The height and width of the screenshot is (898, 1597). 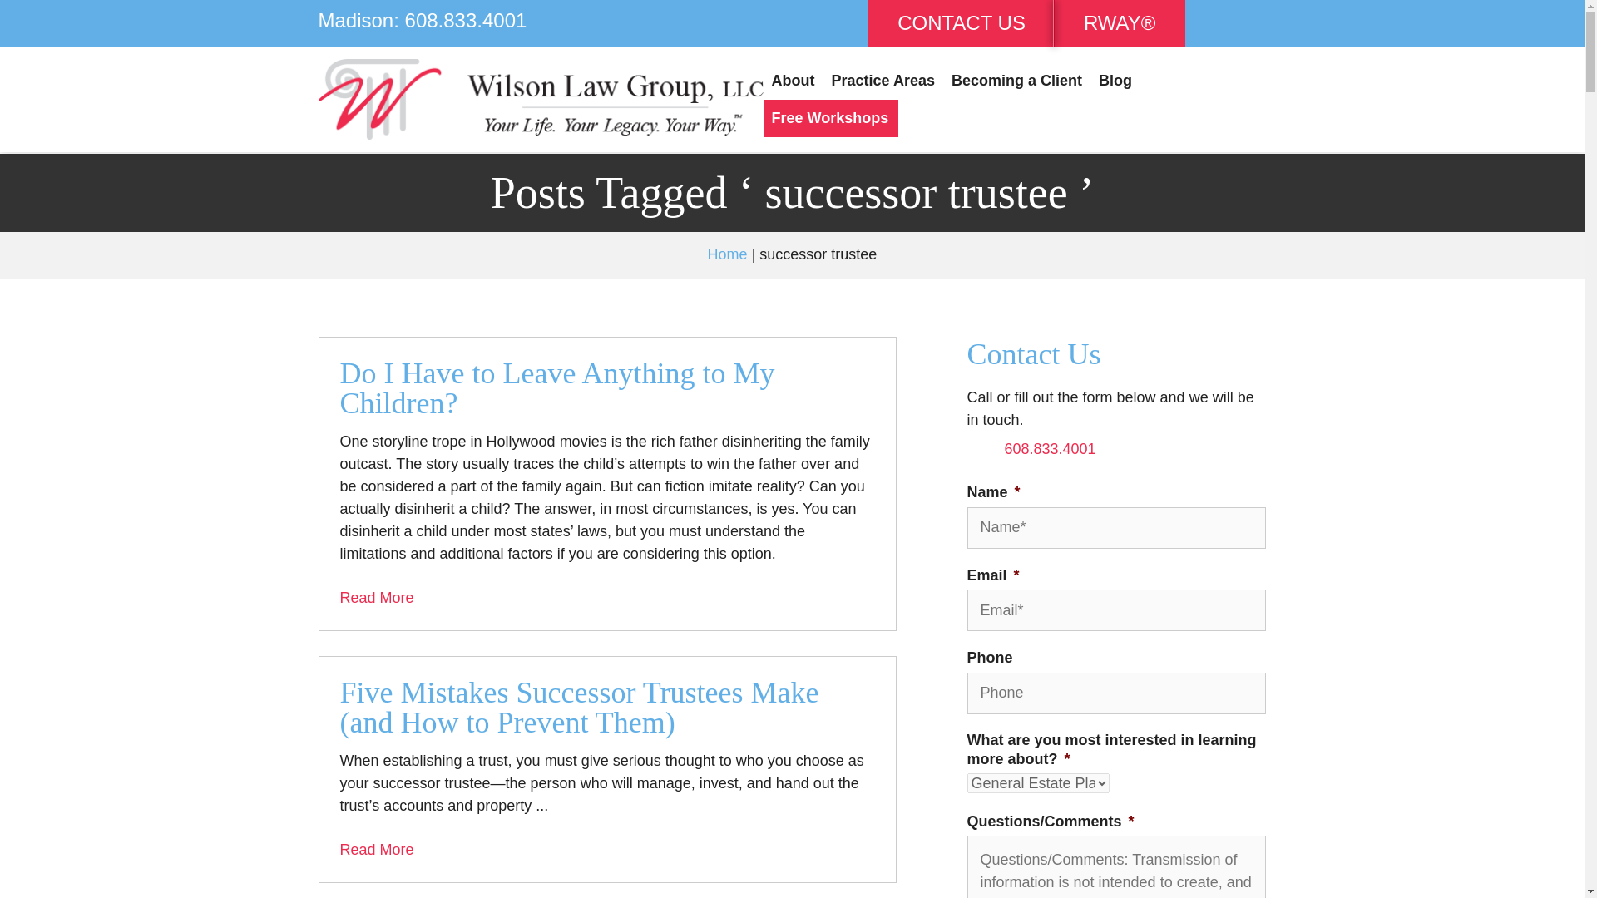 What do you see at coordinates (376, 597) in the screenshot?
I see `Read More` at bounding box center [376, 597].